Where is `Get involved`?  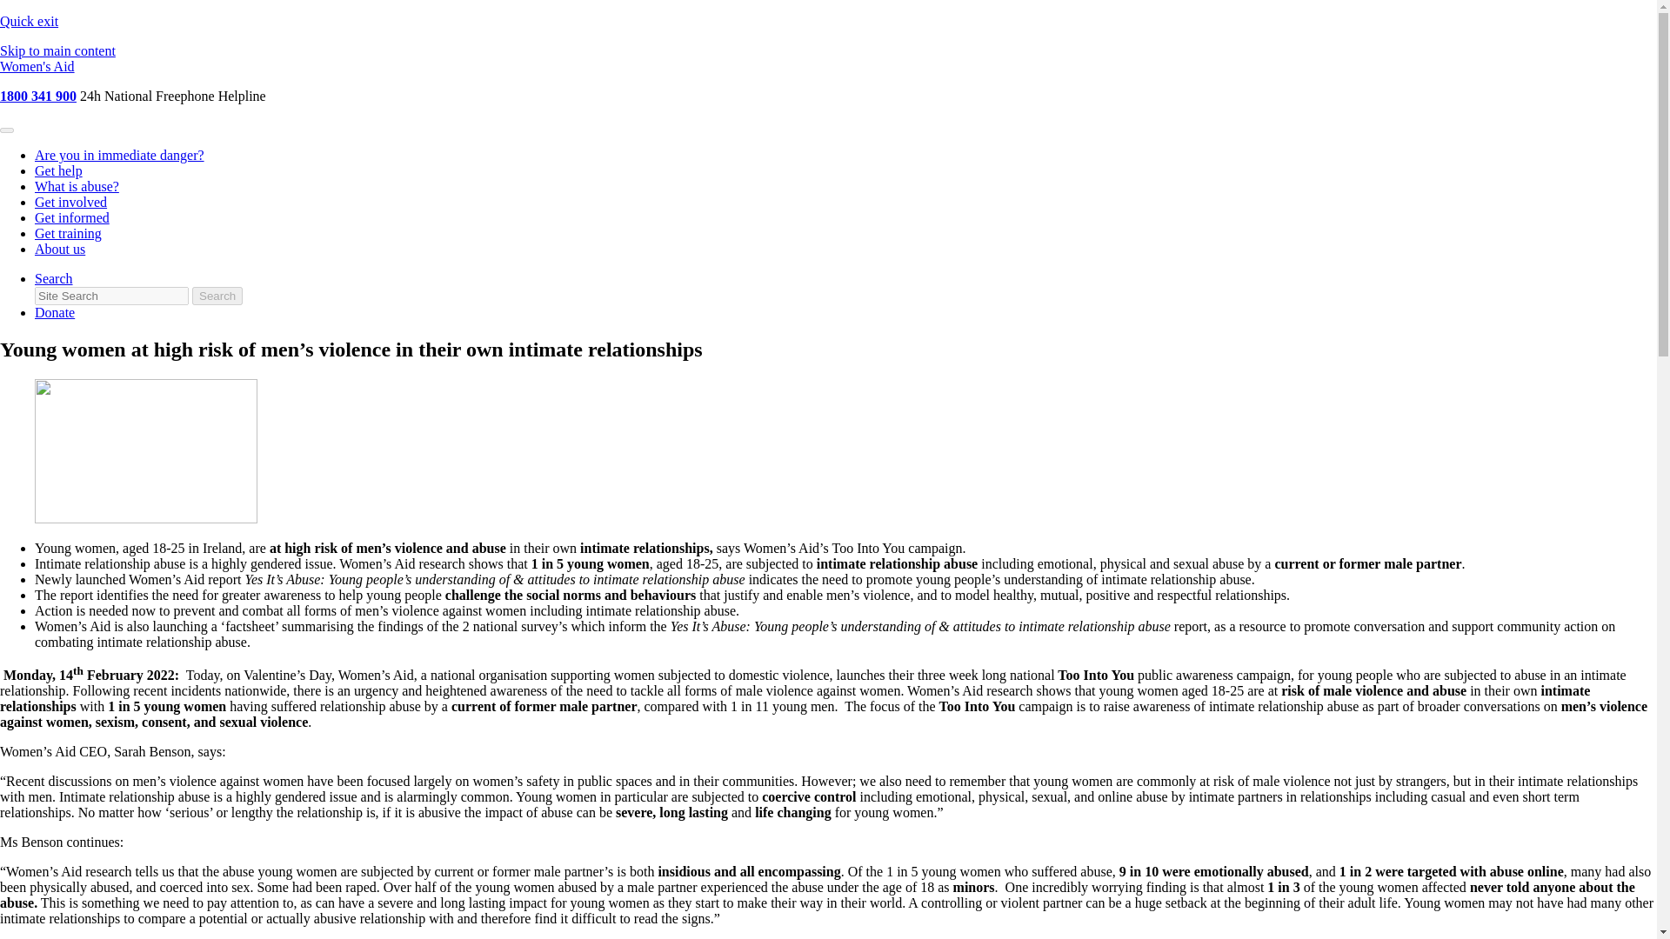 Get involved is located at coordinates (70, 202).